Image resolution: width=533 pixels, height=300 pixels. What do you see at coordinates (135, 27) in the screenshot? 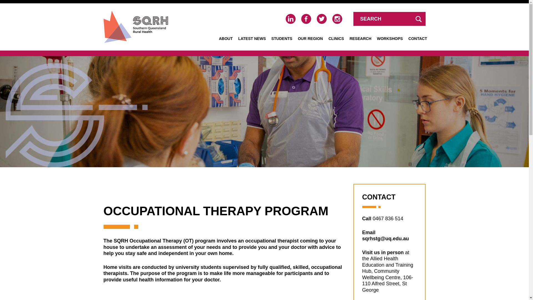
I see `SQRH - Southern Queensland Rural Health` at bounding box center [135, 27].